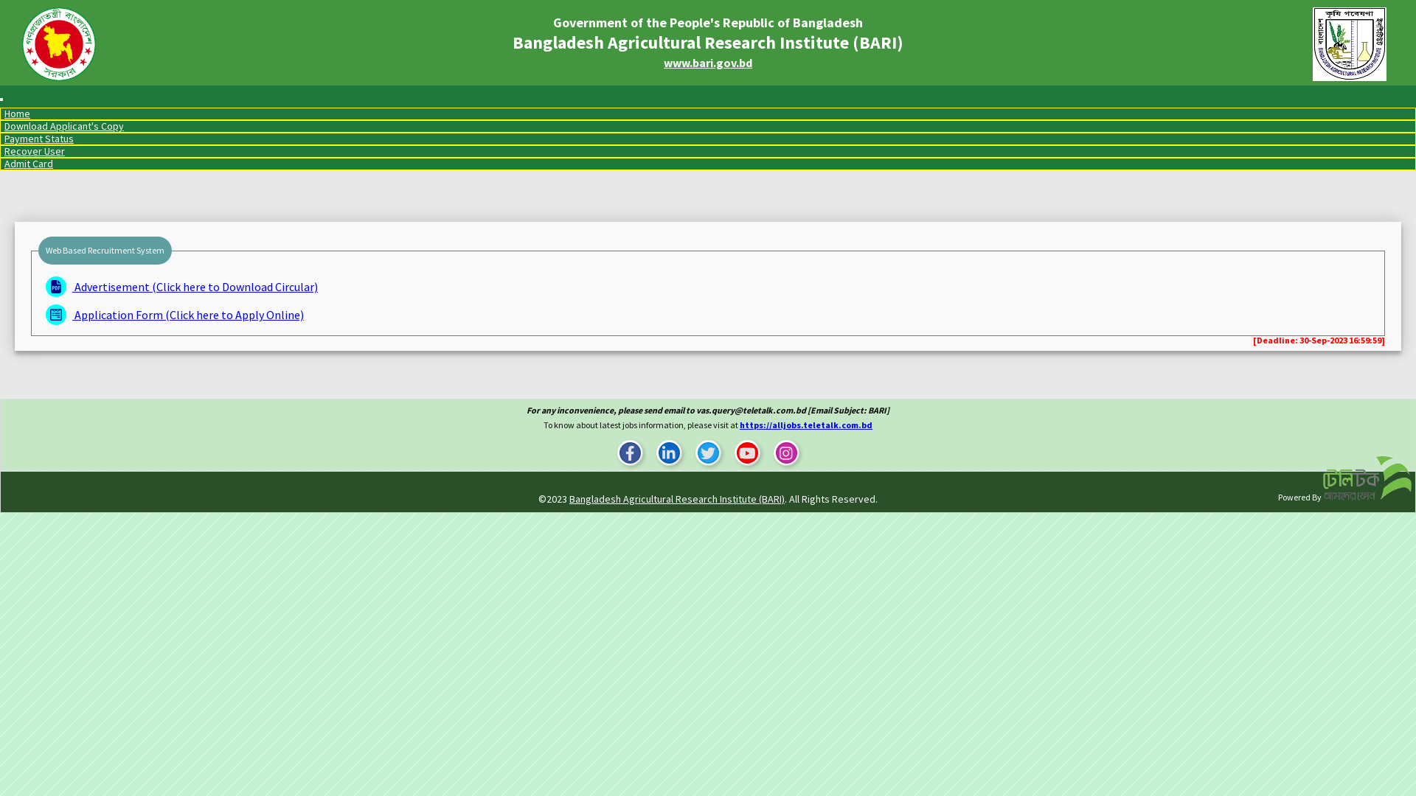  I want to click on www.bari.gov.bd, so click(708, 63).